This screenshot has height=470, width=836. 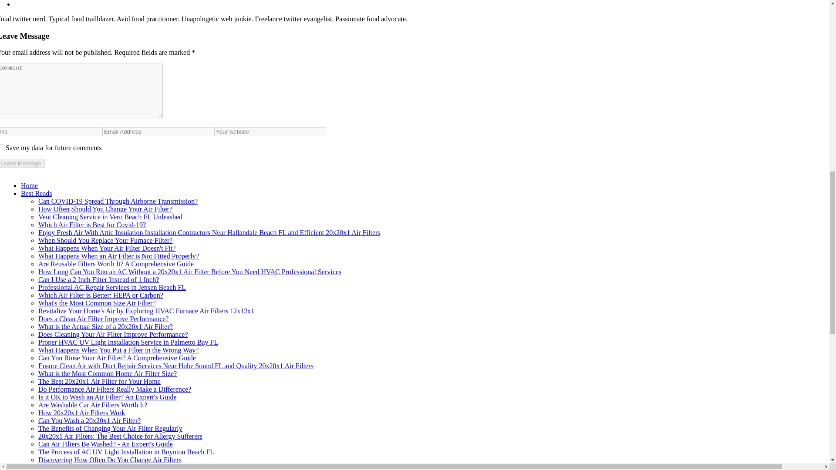 What do you see at coordinates (92, 225) in the screenshot?
I see `Which Air Filter is Best for Covid-19?` at bounding box center [92, 225].